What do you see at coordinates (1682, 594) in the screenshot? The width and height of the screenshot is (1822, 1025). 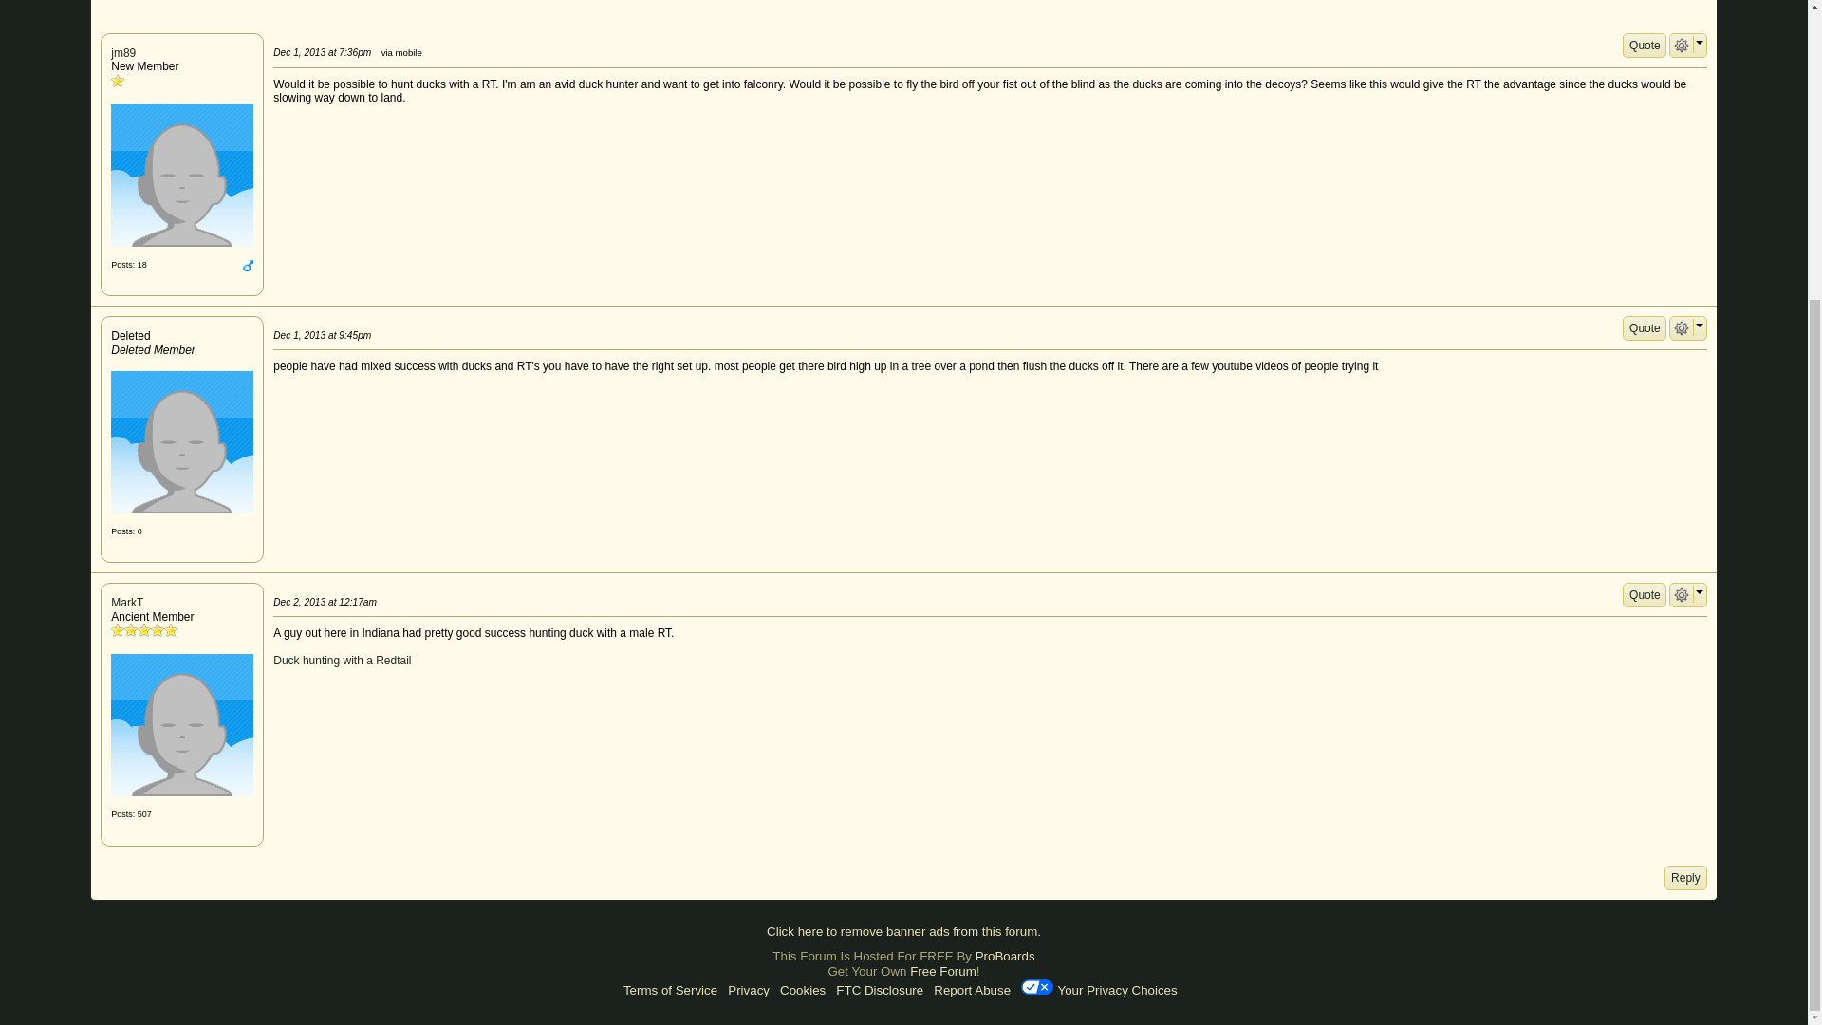 I see `Post Options` at bounding box center [1682, 594].